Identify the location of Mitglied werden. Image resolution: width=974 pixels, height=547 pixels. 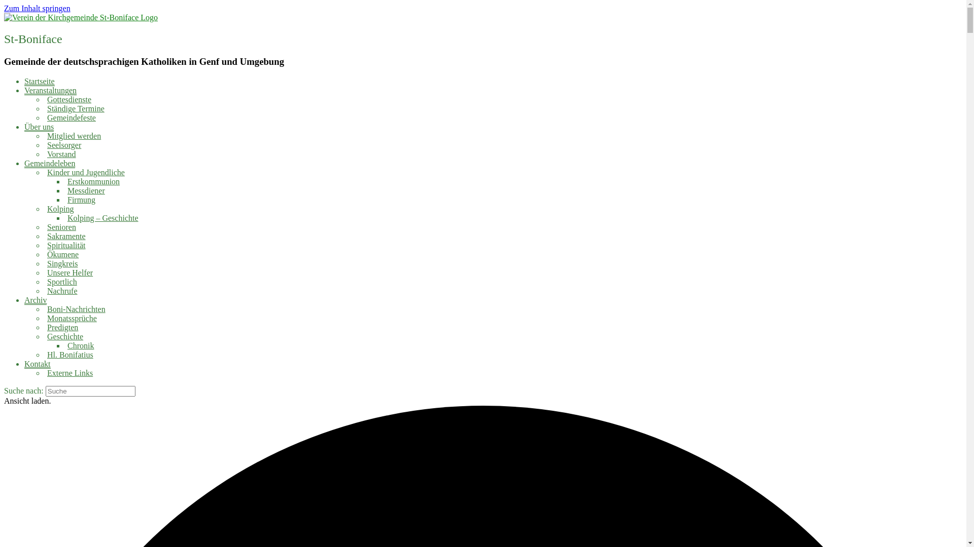
(73, 136).